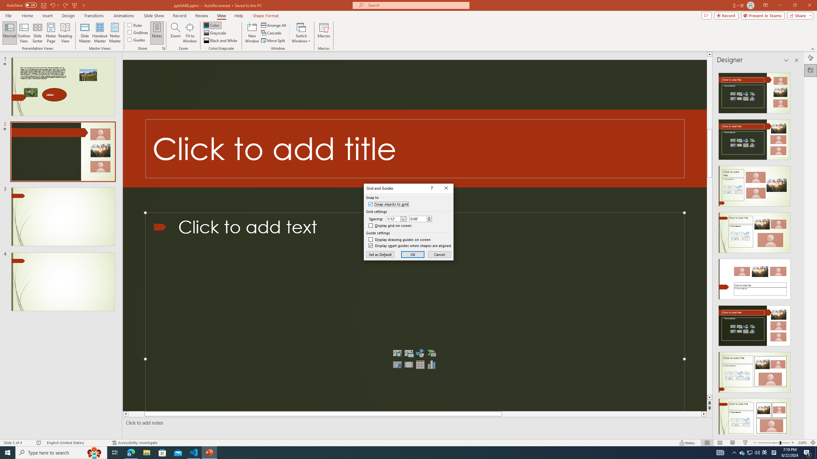 The height and width of the screenshot is (459, 817). Describe the element at coordinates (408, 353) in the screenshot. I see `Pictures` at that location.